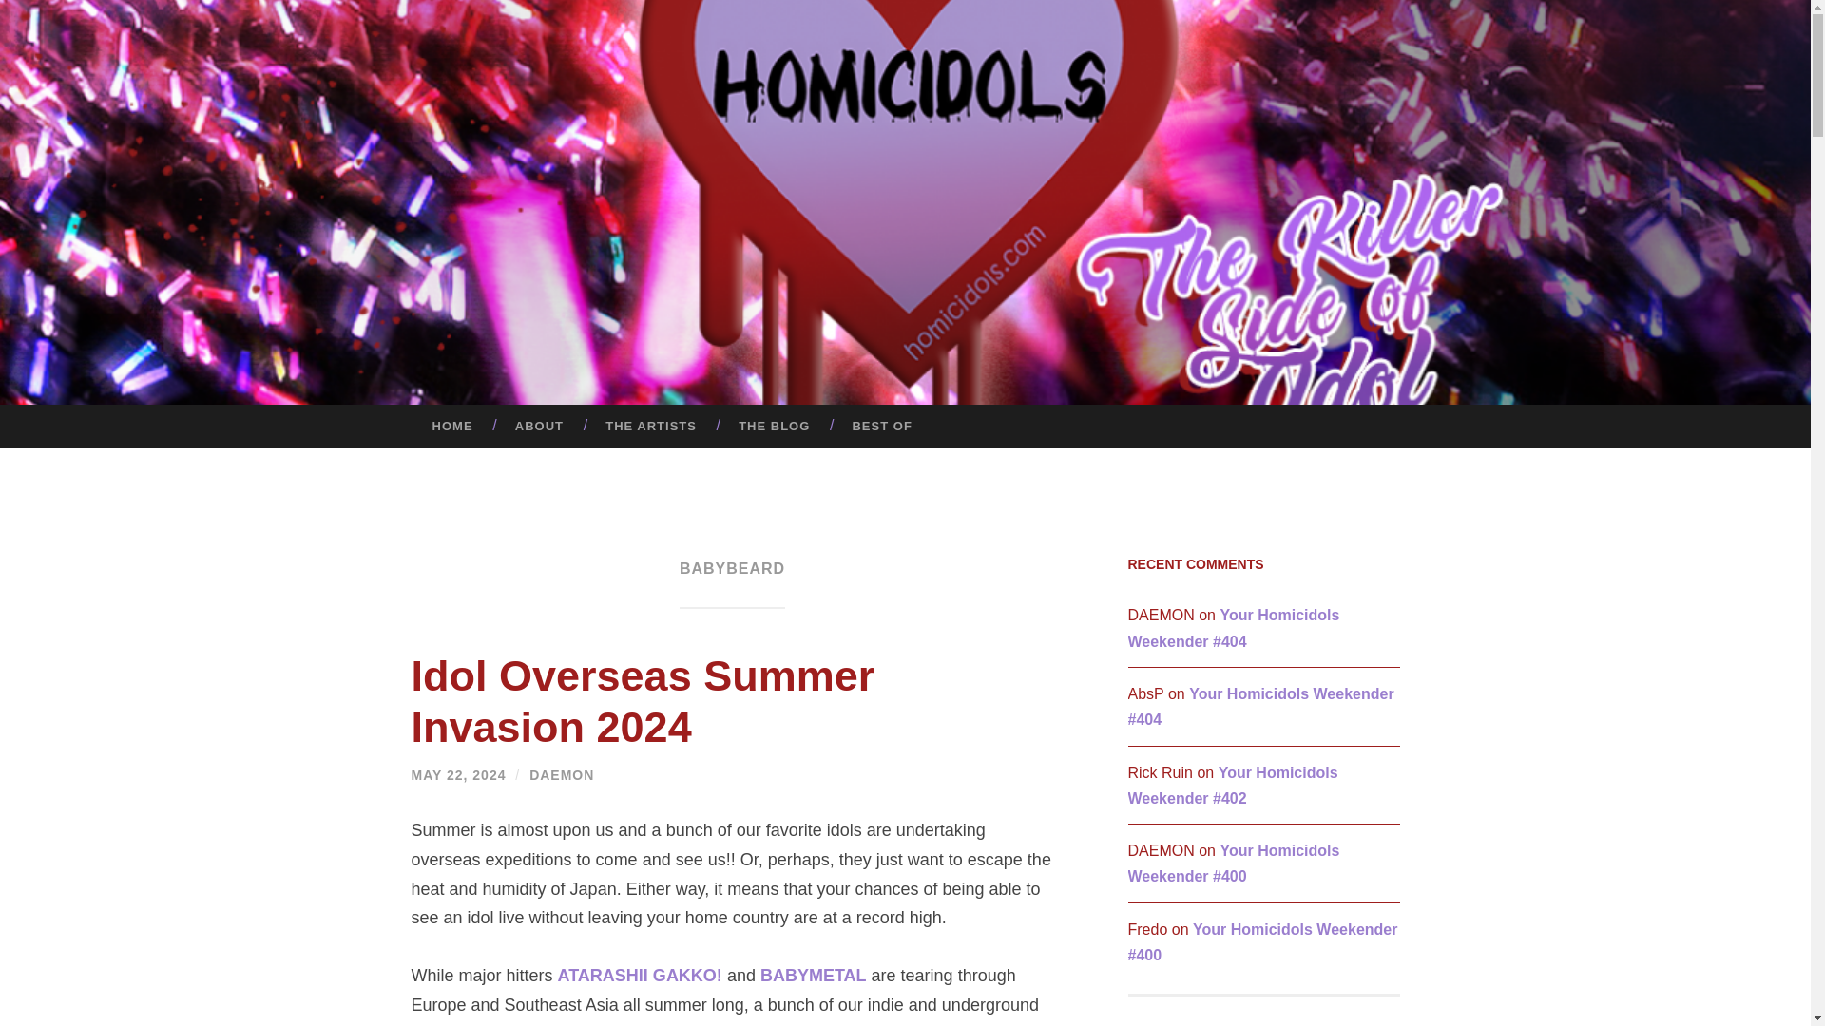  I want to click on HOME, so click(451, 426).